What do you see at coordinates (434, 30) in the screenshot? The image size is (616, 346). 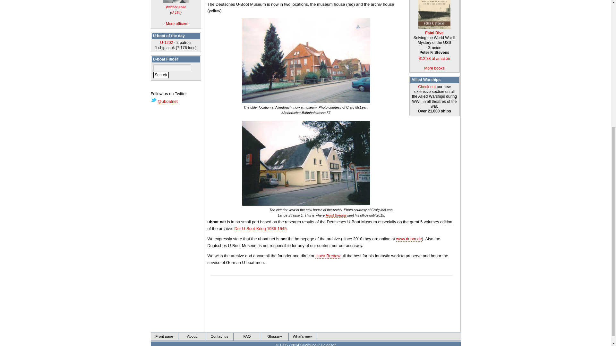 I see `Fatal Dive` at bounding box center [434, 30].